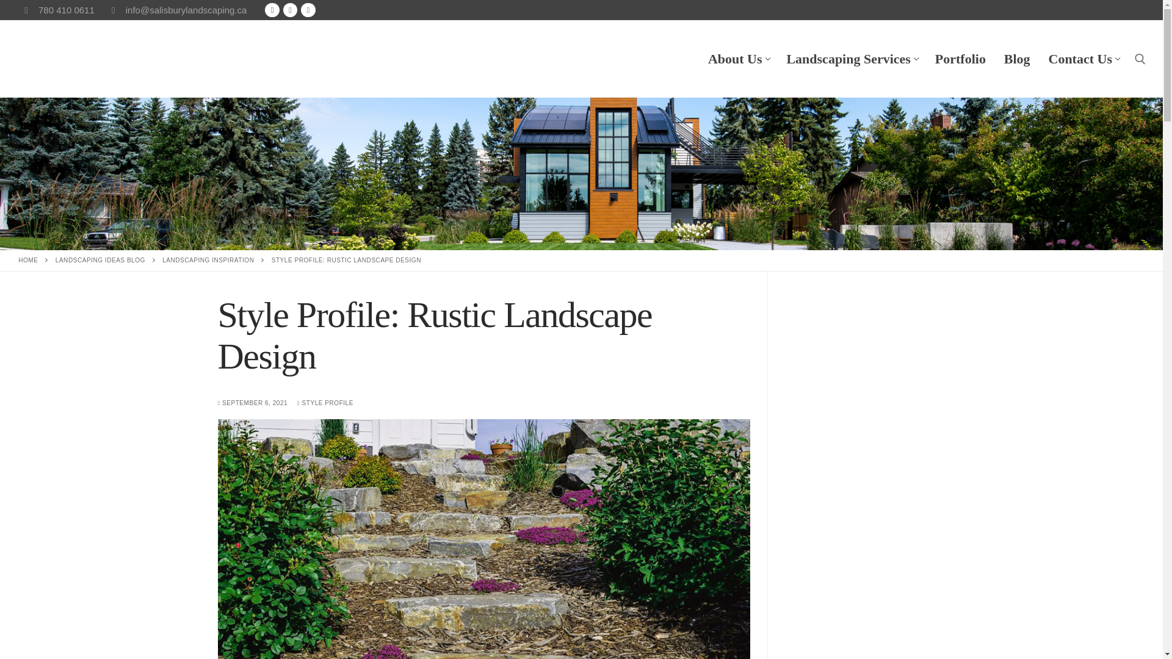 The height and width of the screenshot is (659, 1172). I want to click on HOME, so click(28, 260).